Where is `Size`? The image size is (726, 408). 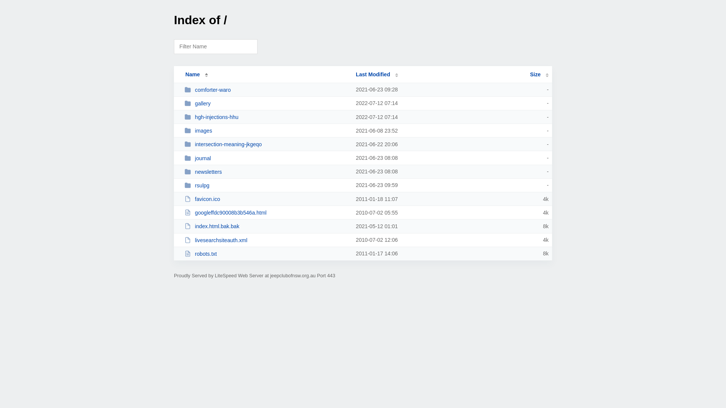 Size is located at coordinates (539, 74).